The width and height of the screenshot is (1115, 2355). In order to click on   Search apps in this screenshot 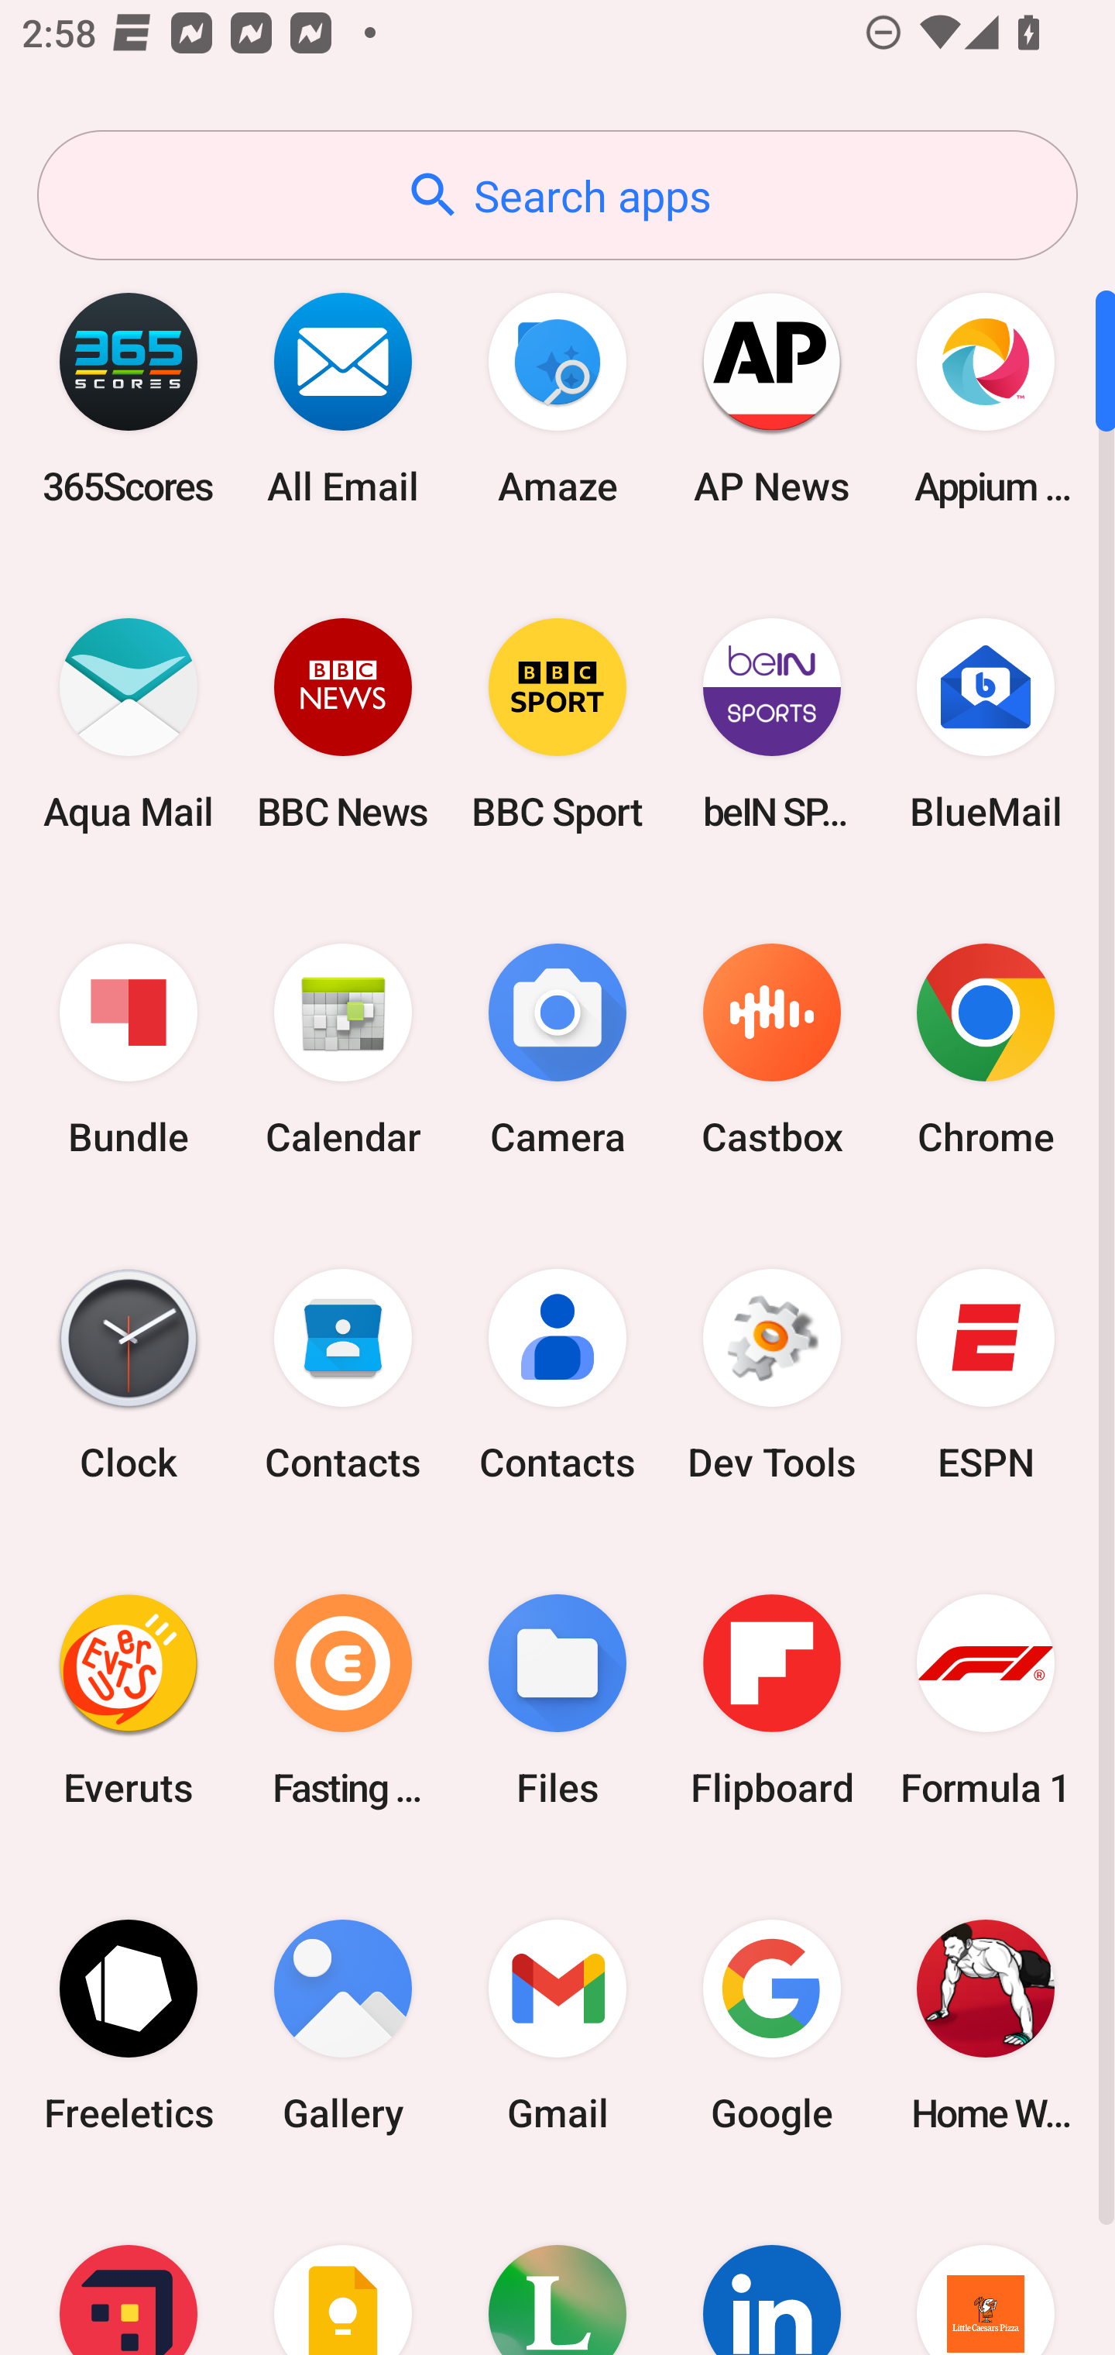, I will do `click(557, 195)`.